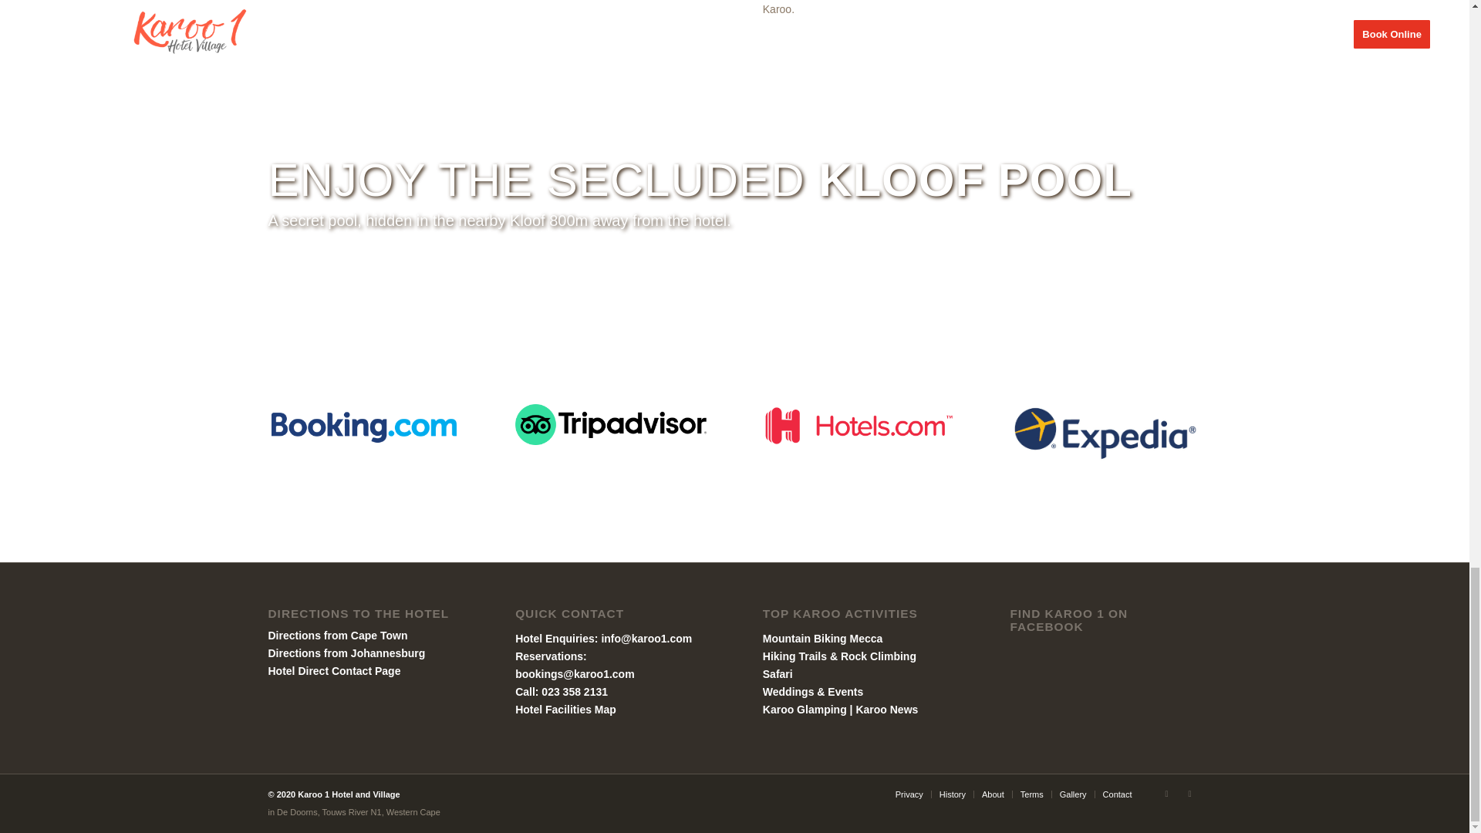 Image resolution: width=1481 pixels, height=833 pixels. What do you see at coordinates (611, 424) in the screenshot?
I see `tripadvisor` at bounding box center [611, 424].